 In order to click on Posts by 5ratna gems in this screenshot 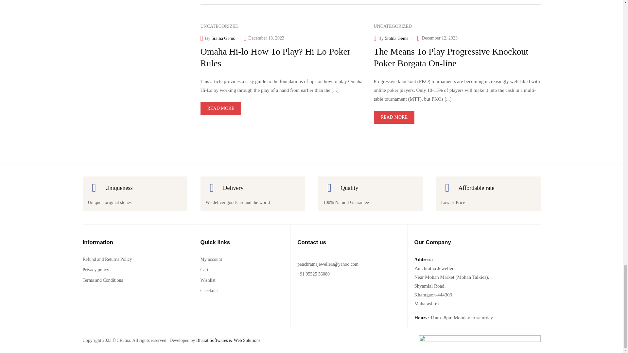, I will do `click(396, 39)`.